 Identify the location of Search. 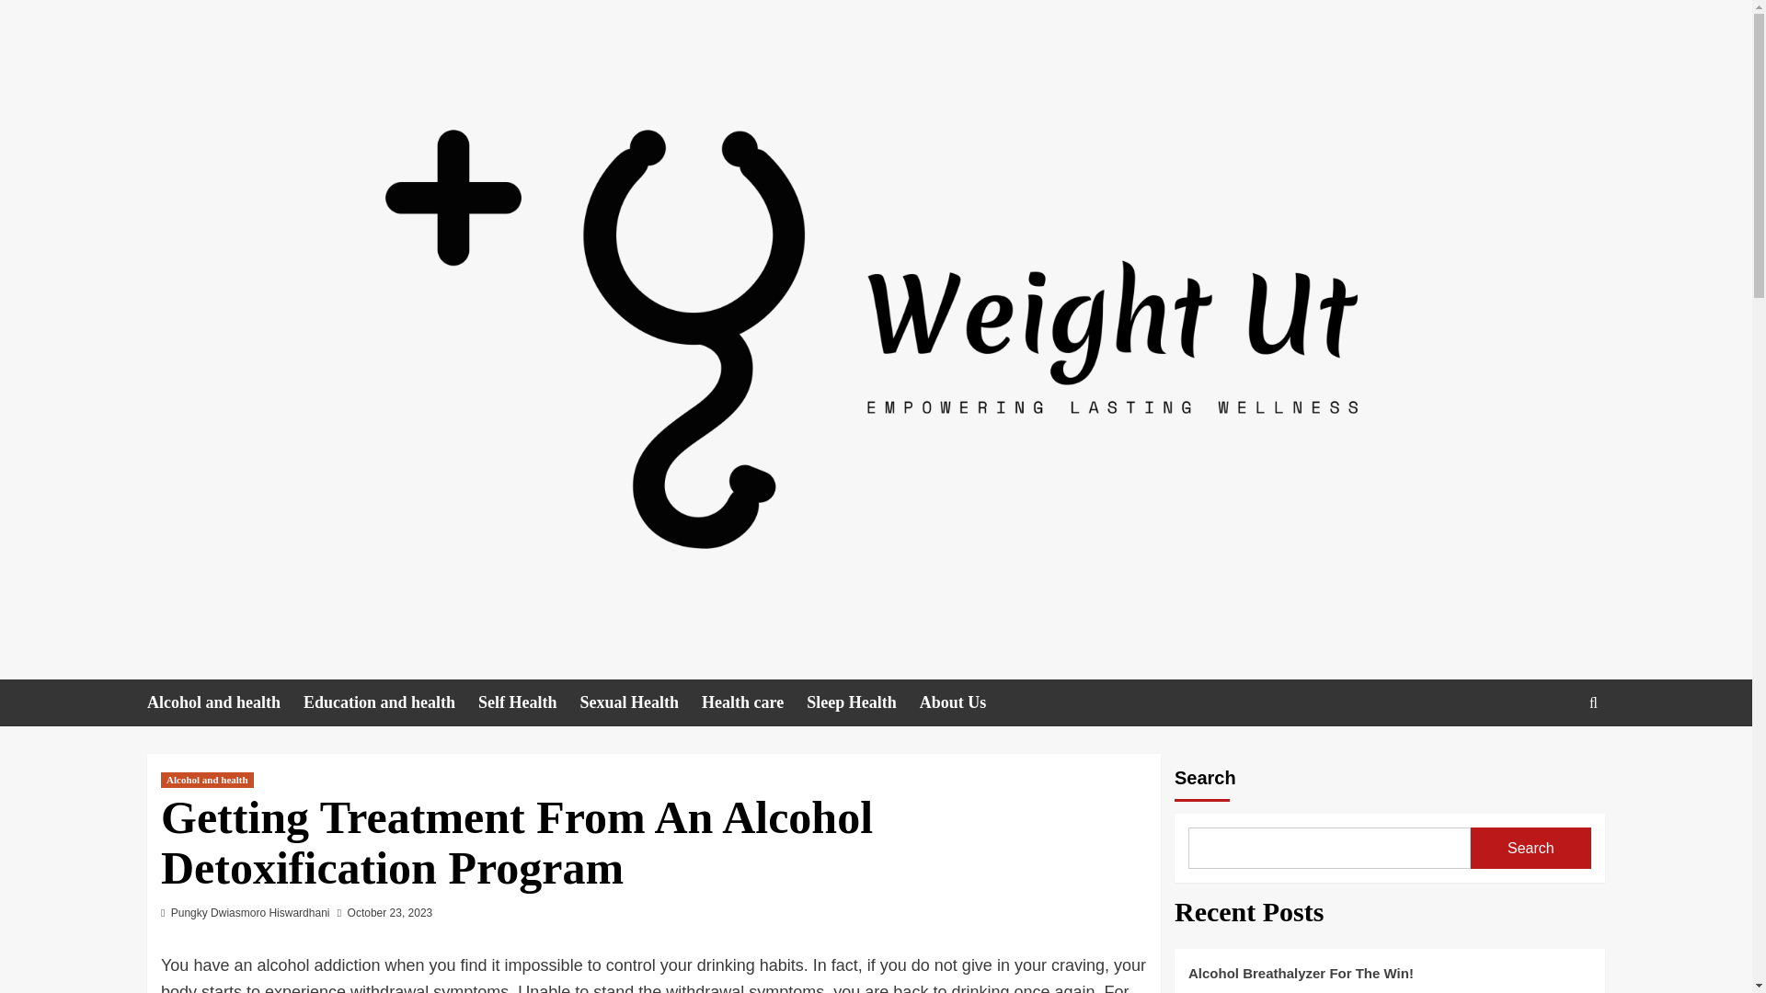
(1551, 759).